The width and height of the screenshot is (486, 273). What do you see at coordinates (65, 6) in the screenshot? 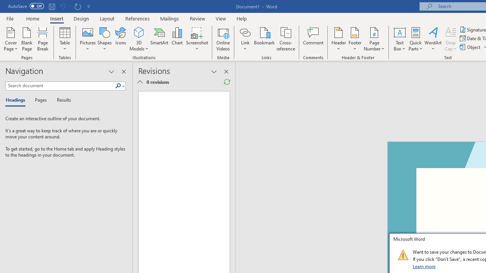
I see `Can't Undo` at bounding box center [65, 6].